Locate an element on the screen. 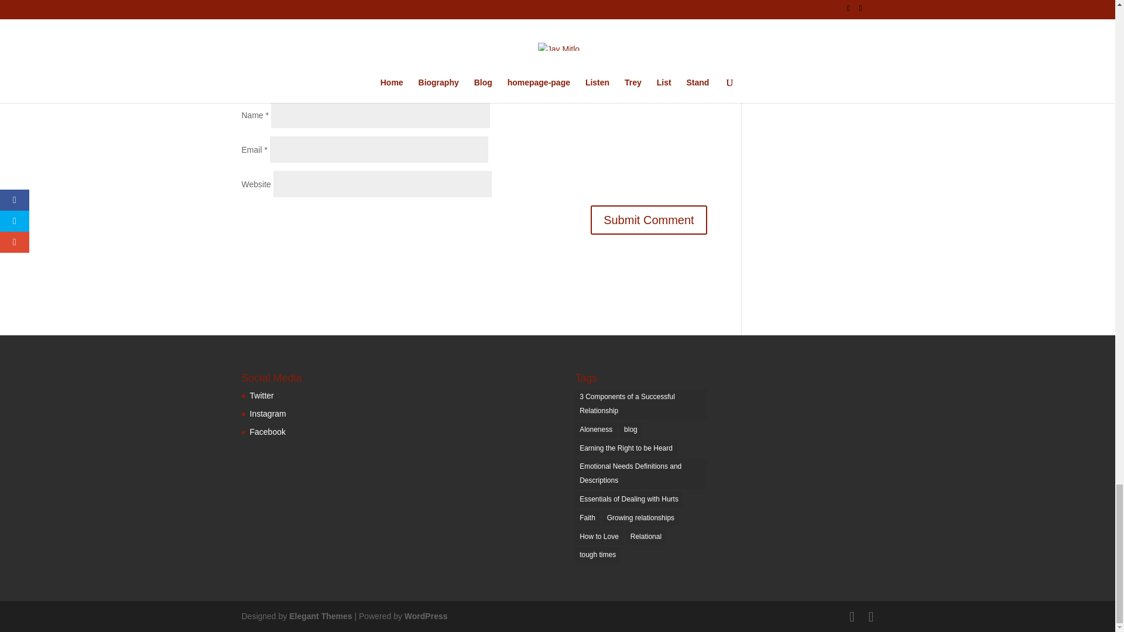 The height and width of the screenshot is (632, 1124). Facebook is located at coordinates (267, 432).